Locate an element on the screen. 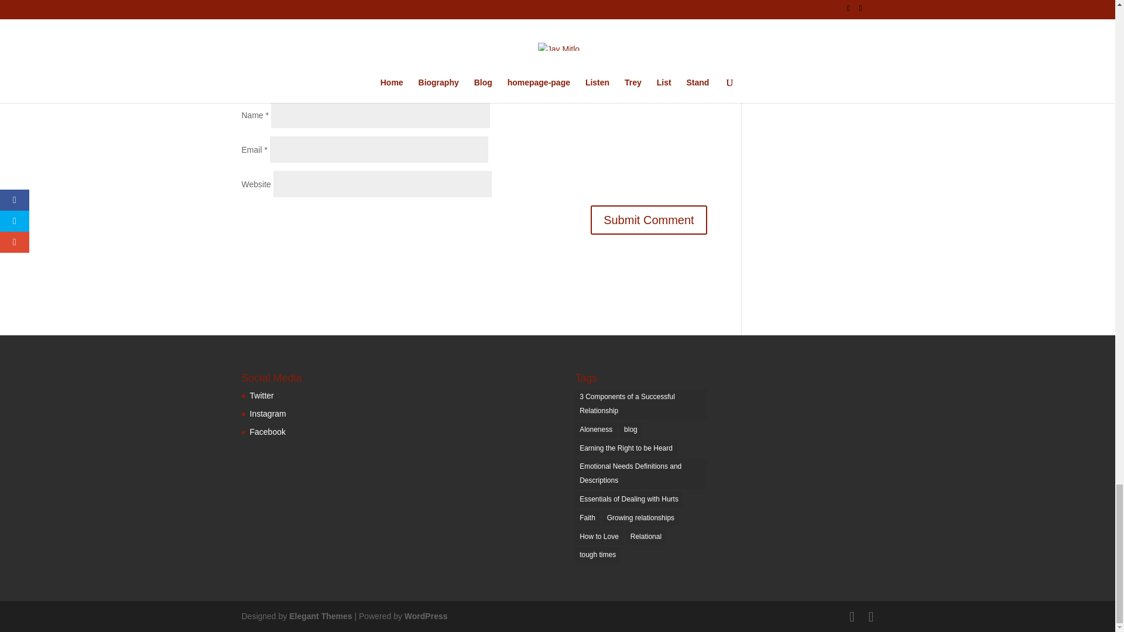 The height and width of the screenshot is (632, 1124). Facebook is located at coordinates (267, 432).